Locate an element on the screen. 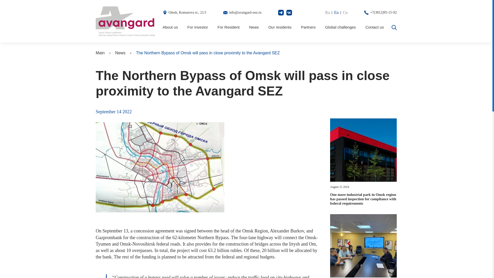 Image resolution: width=494 pixels, height=278 pixels. Contact us is located at coordinates (375, 27).